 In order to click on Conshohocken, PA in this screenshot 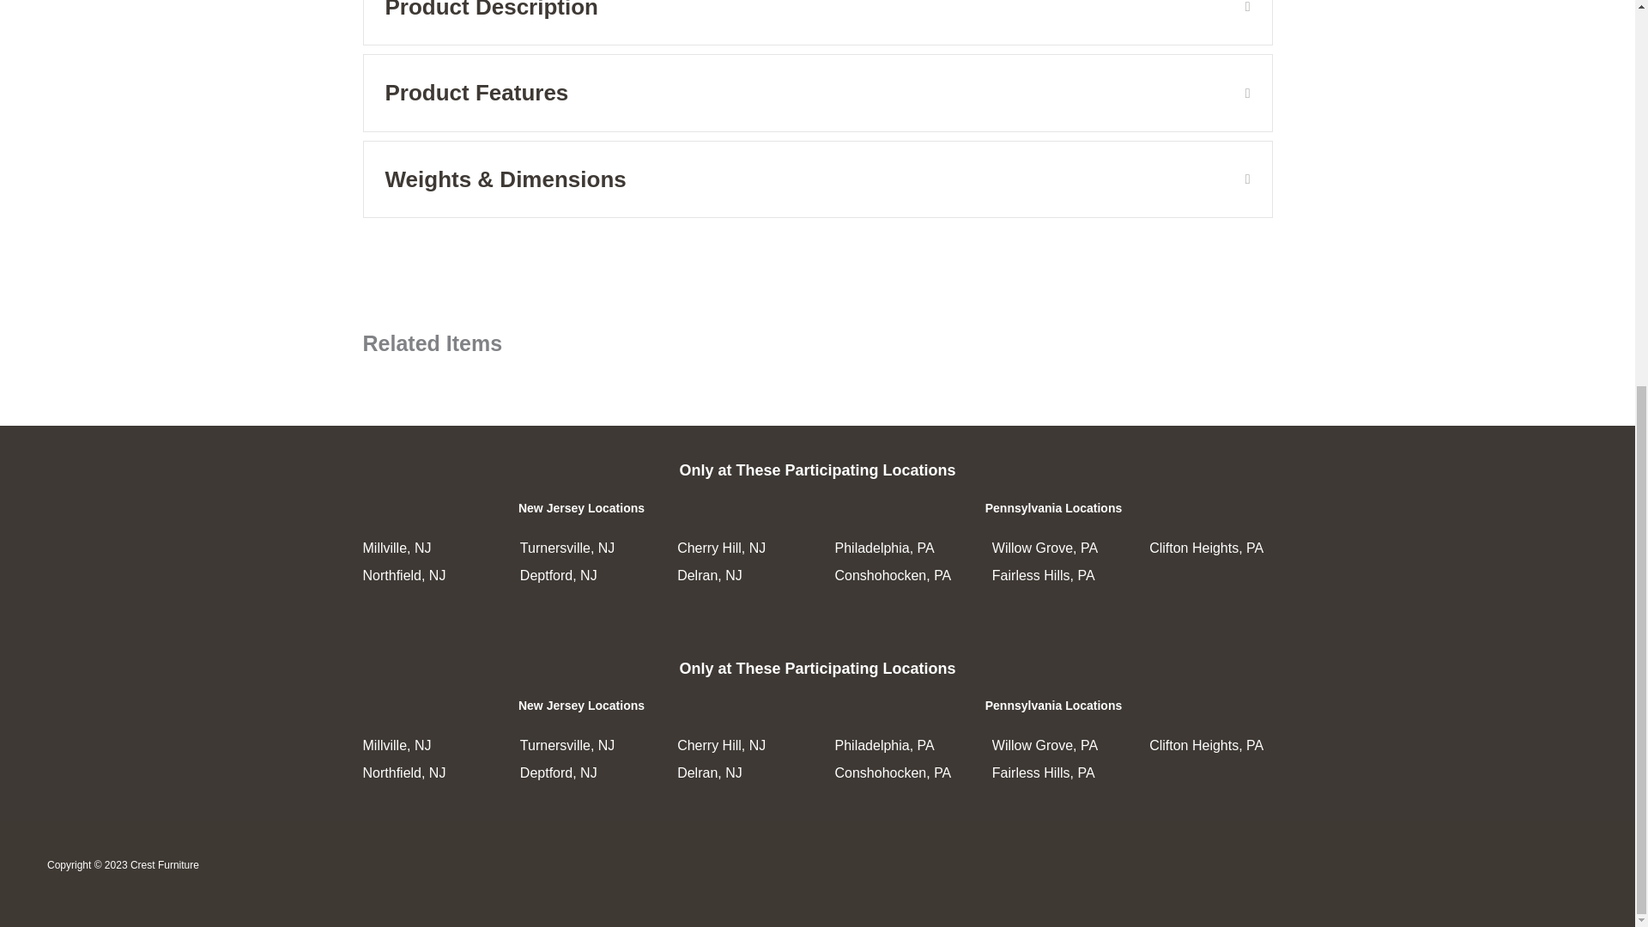, I will do `click(892, 772)`.